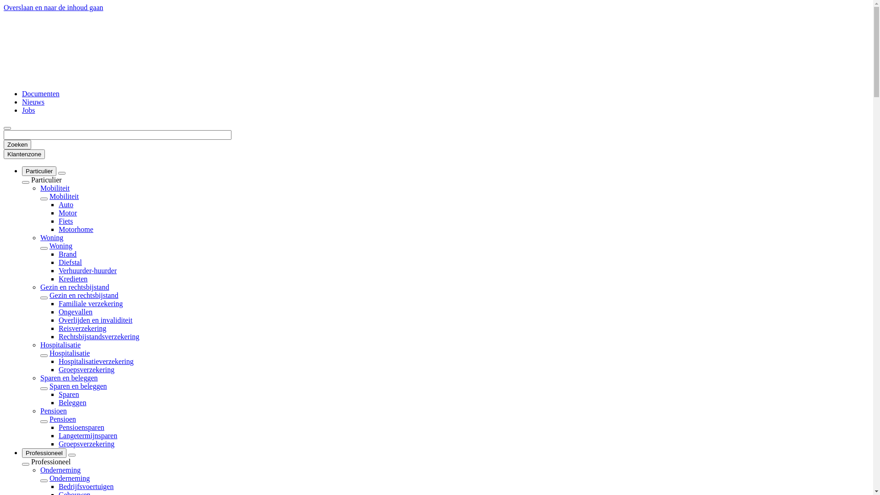 The width and height of the screenshot is (880, 495). What do you see at coordinates (82, 328) in the screenshot?
I see `Reisverzekering` at bounding box center [82, 328].